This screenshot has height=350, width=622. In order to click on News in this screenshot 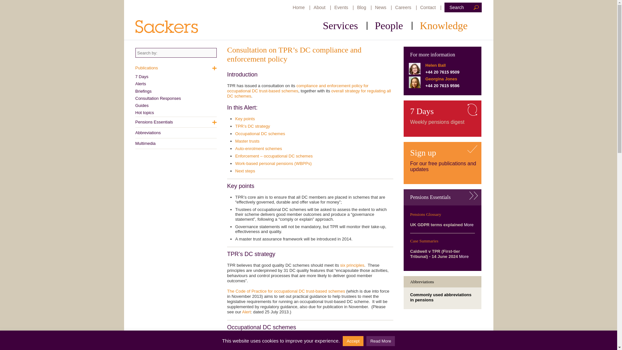, I will do `click(380, 7)`.